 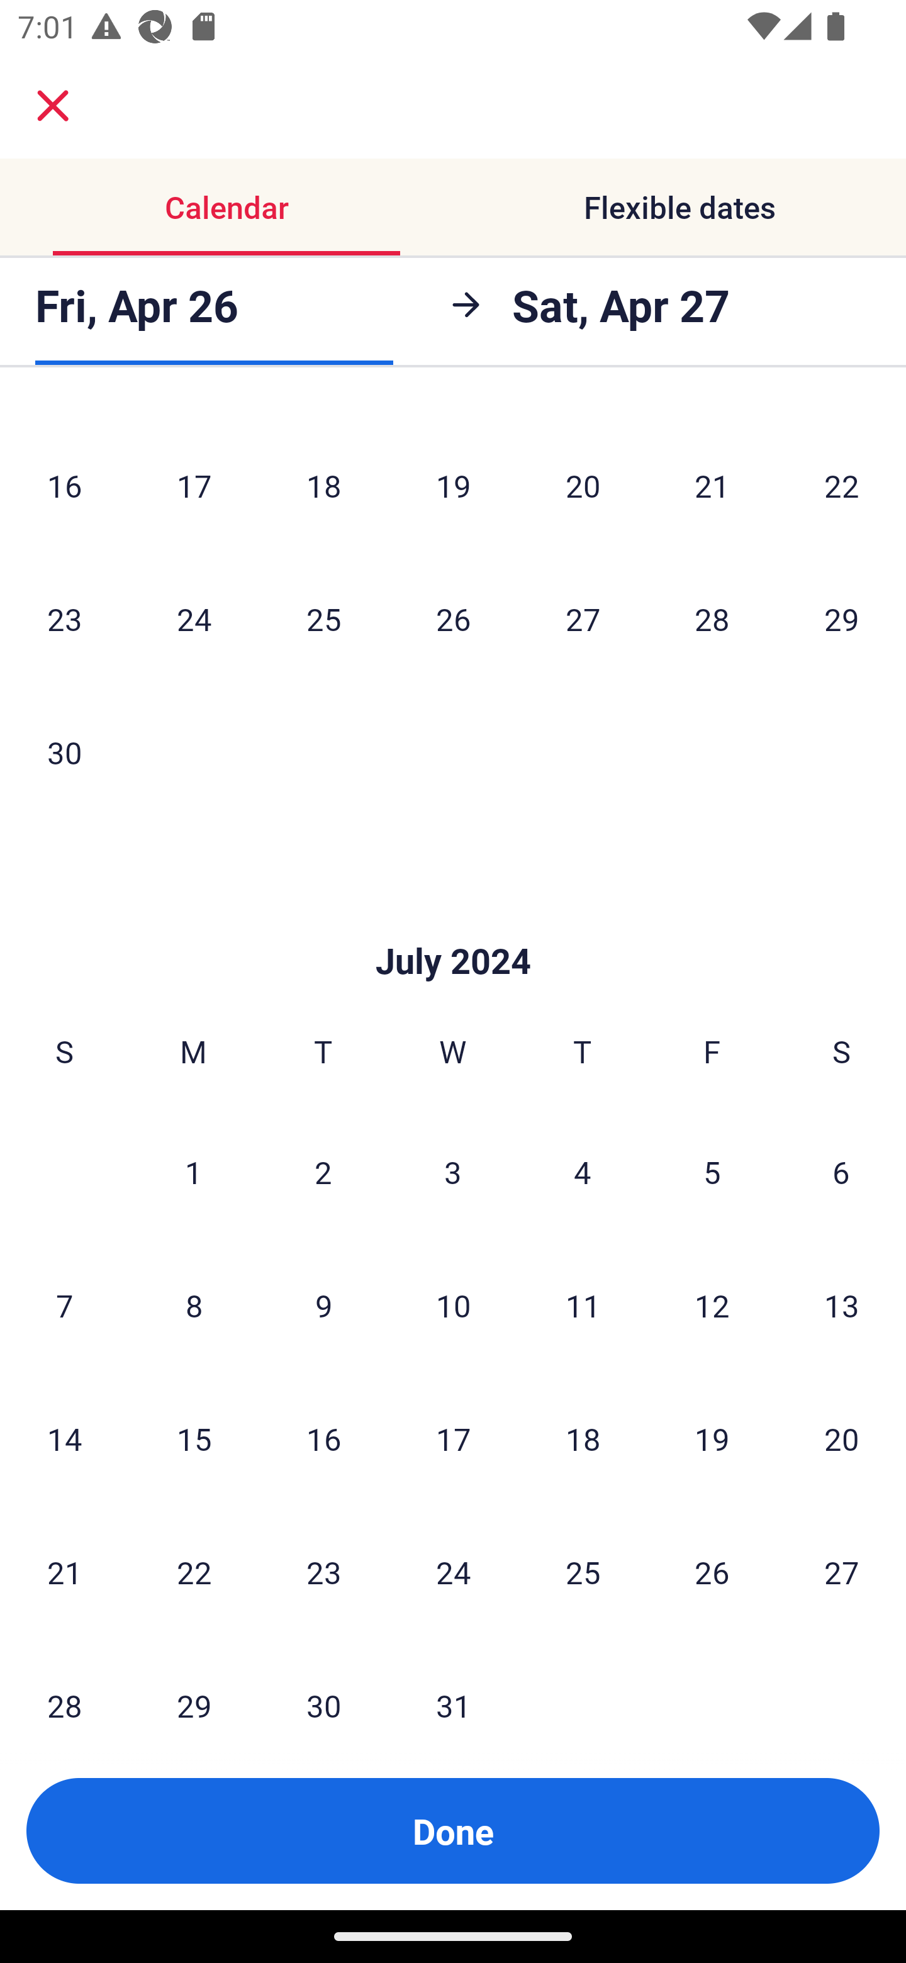 What do you see at coordinates (842, 484) in the screenshot?
I see `22 Saturday, June 22, 2024` at bounding box center [842, 484].